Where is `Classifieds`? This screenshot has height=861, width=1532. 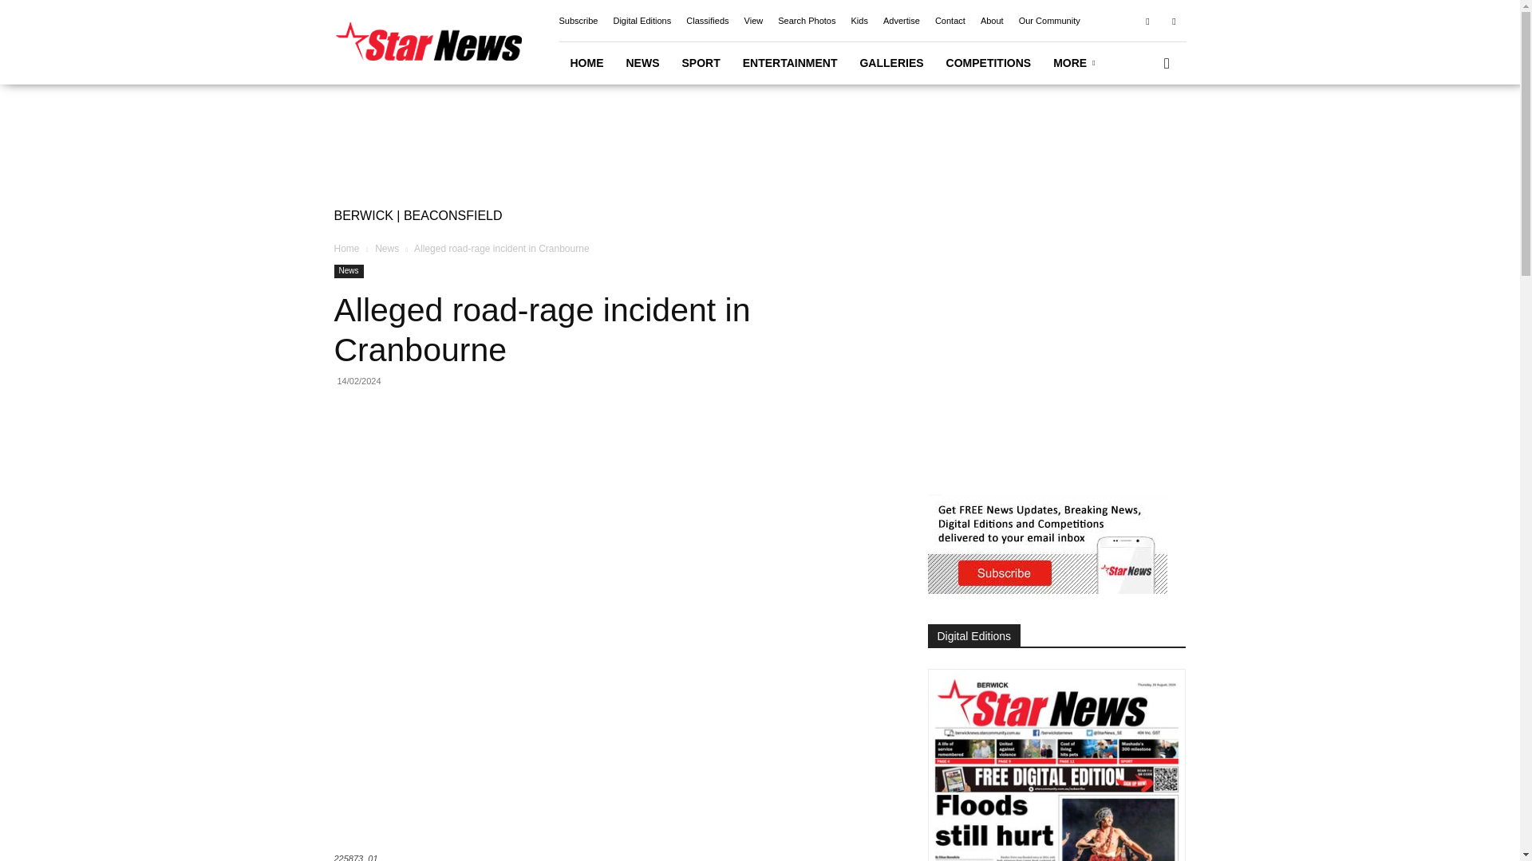 Classifieds is located at coordinates (707, 21).